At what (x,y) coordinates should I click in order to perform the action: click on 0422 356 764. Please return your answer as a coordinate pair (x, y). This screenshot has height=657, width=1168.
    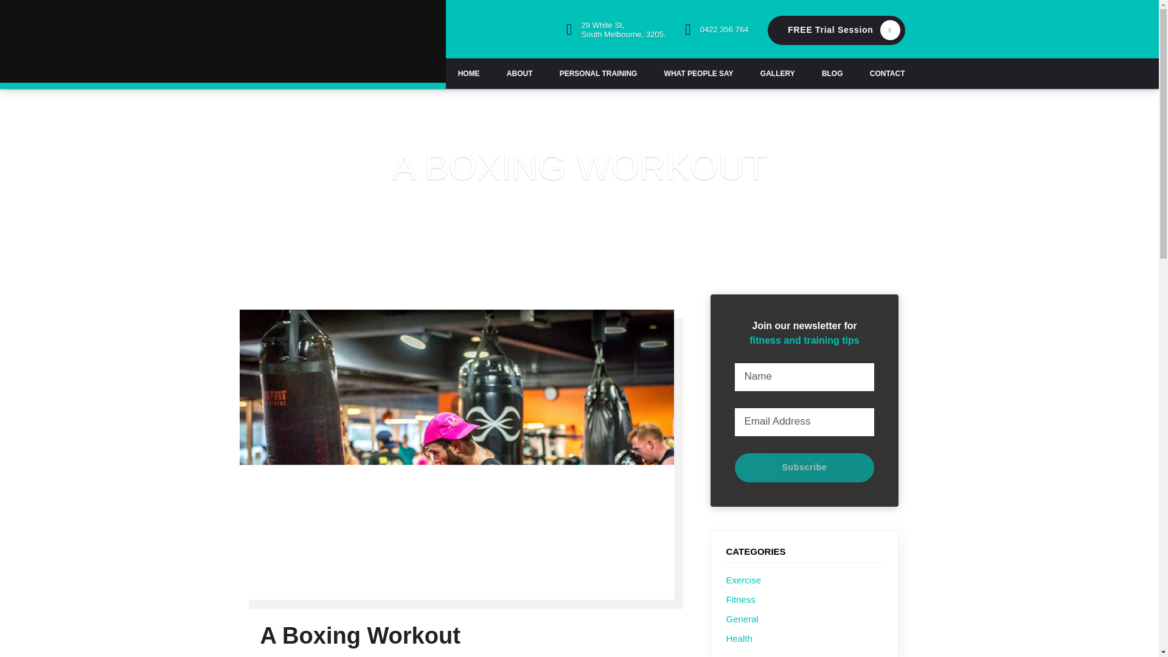
    Looking at the image, I should click on (743, 579).